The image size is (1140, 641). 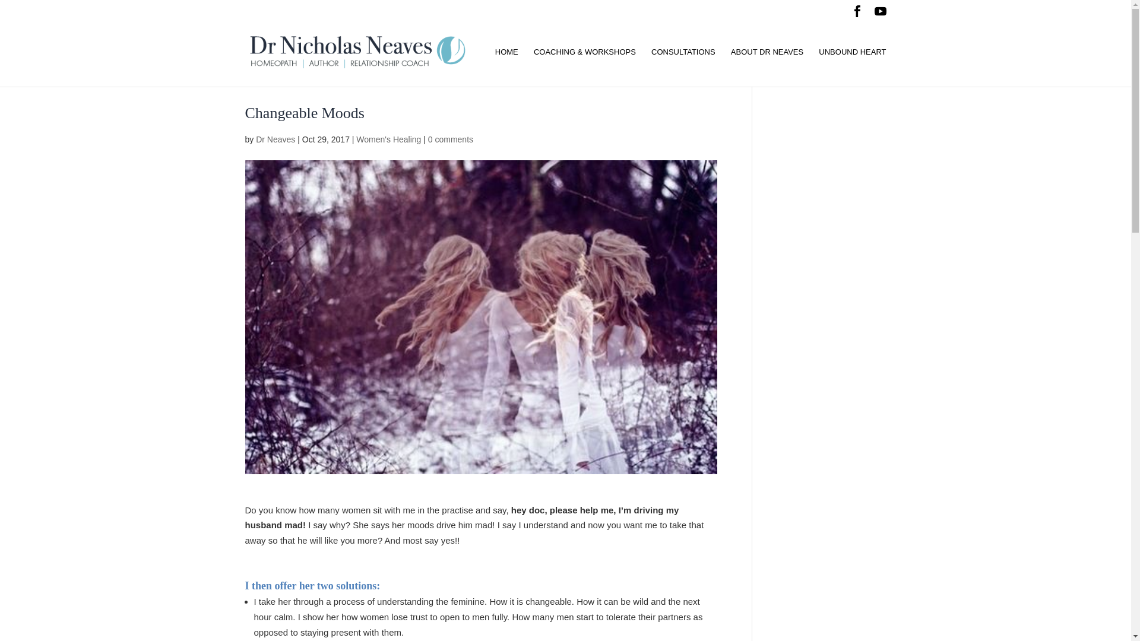 What do you see at coordinates (767, 67) in the screenshot?
I see `ABOUT DR NEAVES` at bounding box center [767, 67].